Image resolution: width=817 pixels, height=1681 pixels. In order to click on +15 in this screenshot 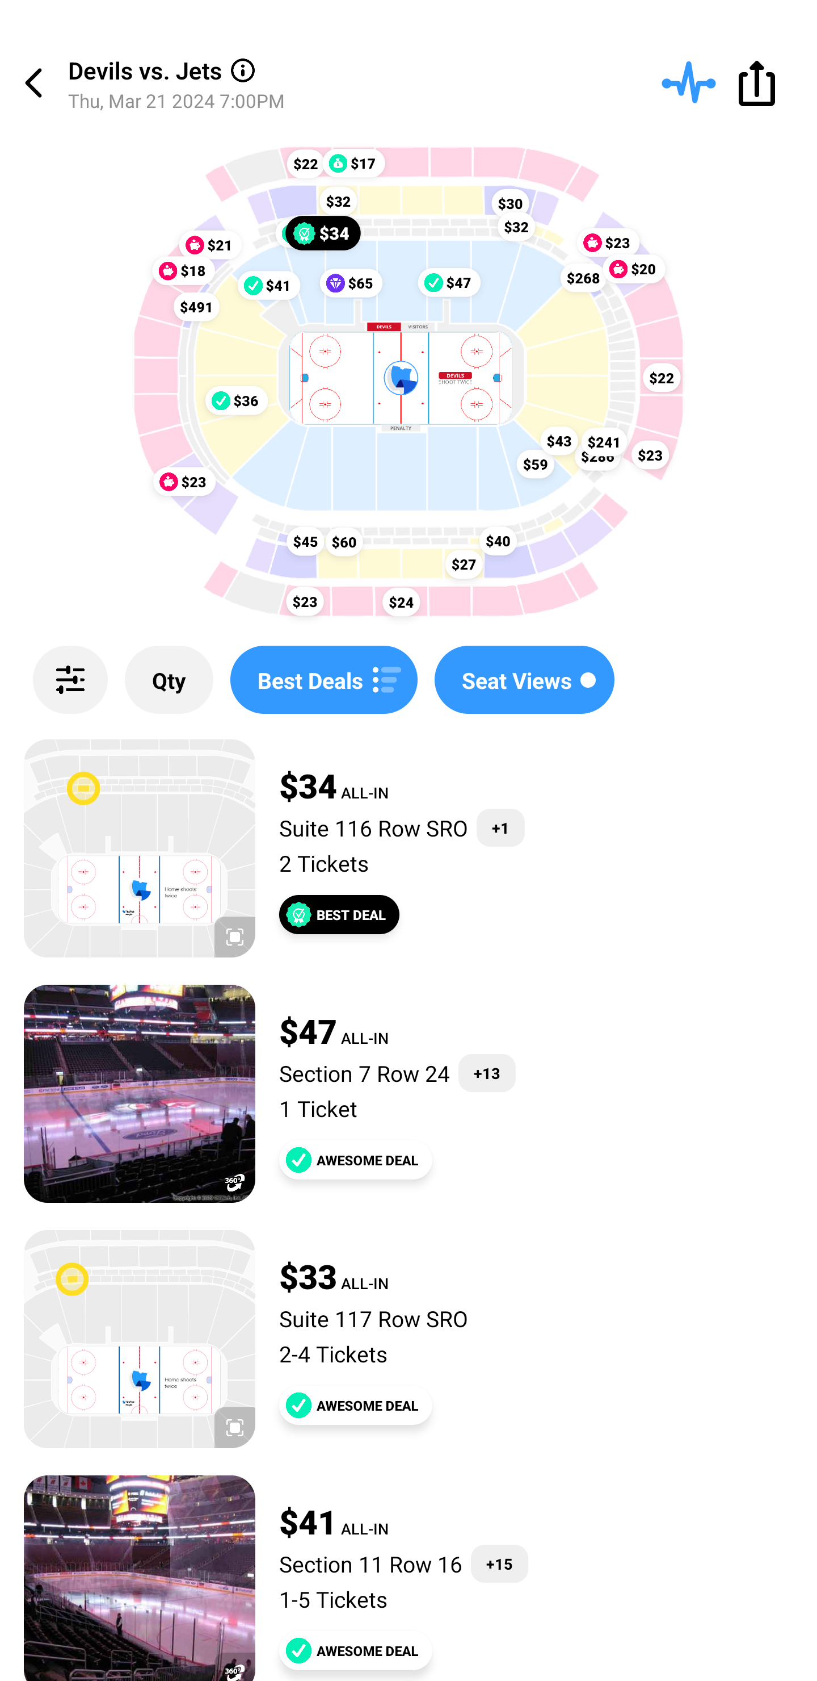, I will do `click(499, 1564)`.